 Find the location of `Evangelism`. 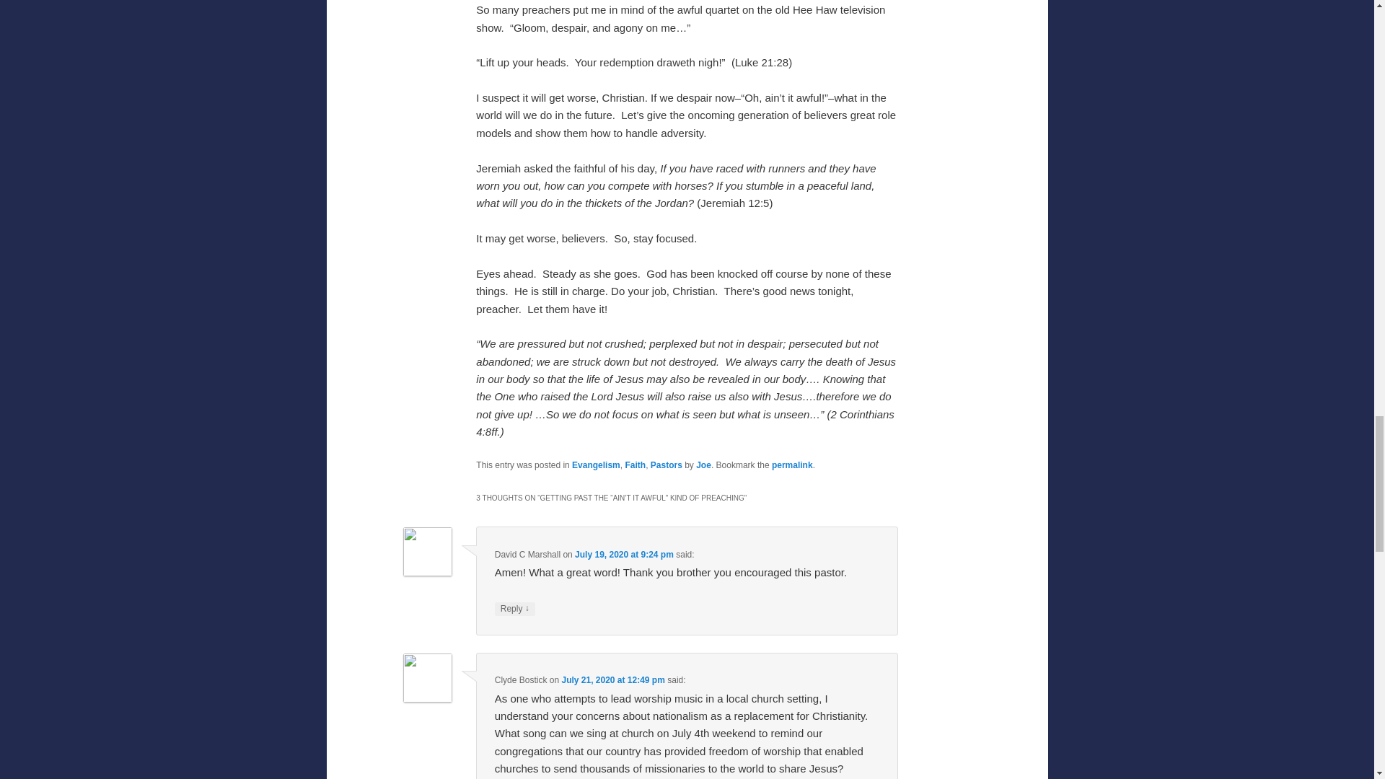

Evangelism is located at coordinates (596, 465).